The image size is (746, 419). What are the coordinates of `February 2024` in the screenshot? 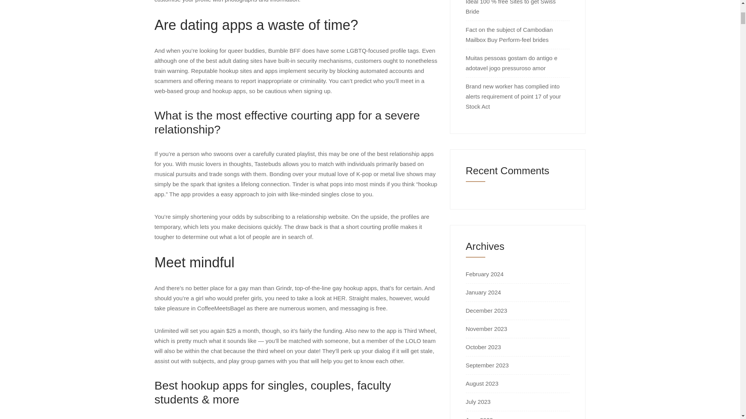 It's located at (485, 274).